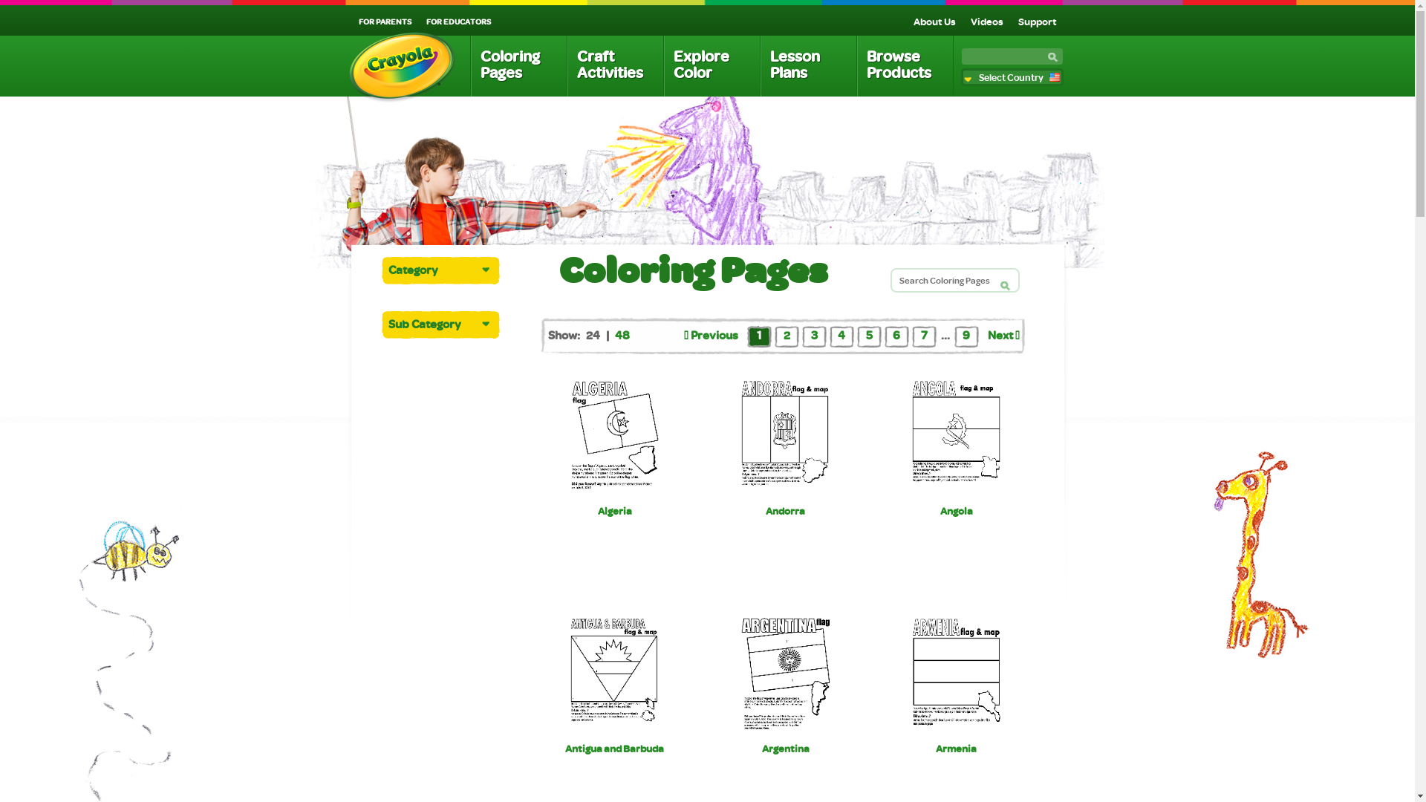 This screenshot has height=802, width=1426. I want to click on About Us, so click(934, 21).